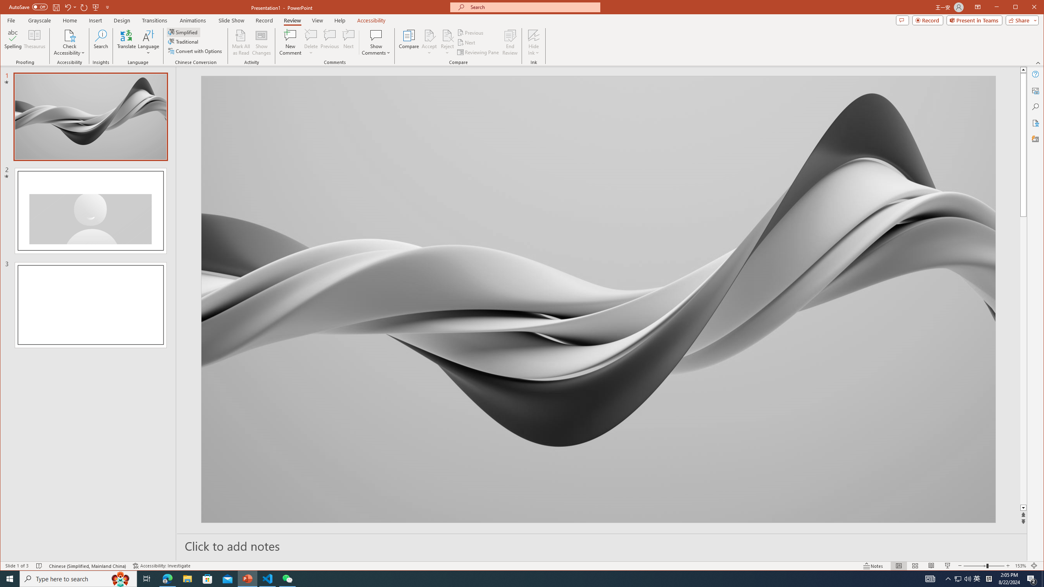 The image size is (1044, 587). I want to click on Translate, so click(126, 42).